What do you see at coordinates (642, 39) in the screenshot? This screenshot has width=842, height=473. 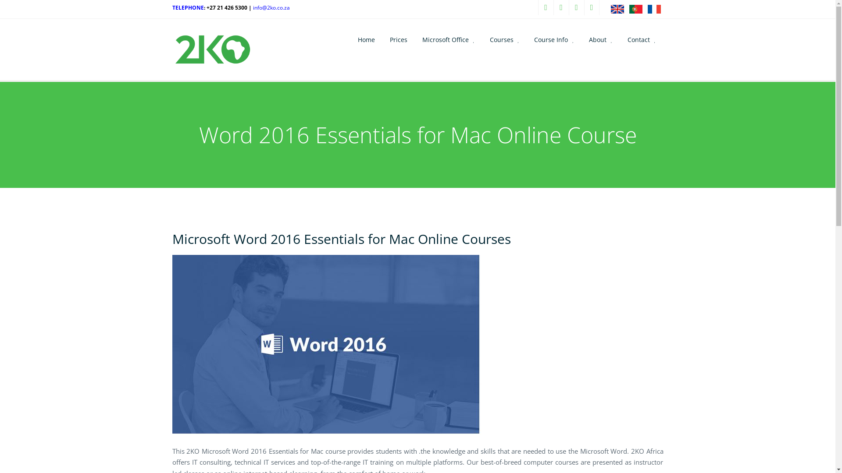 I see `Contact` at bounding box center [642, 39].